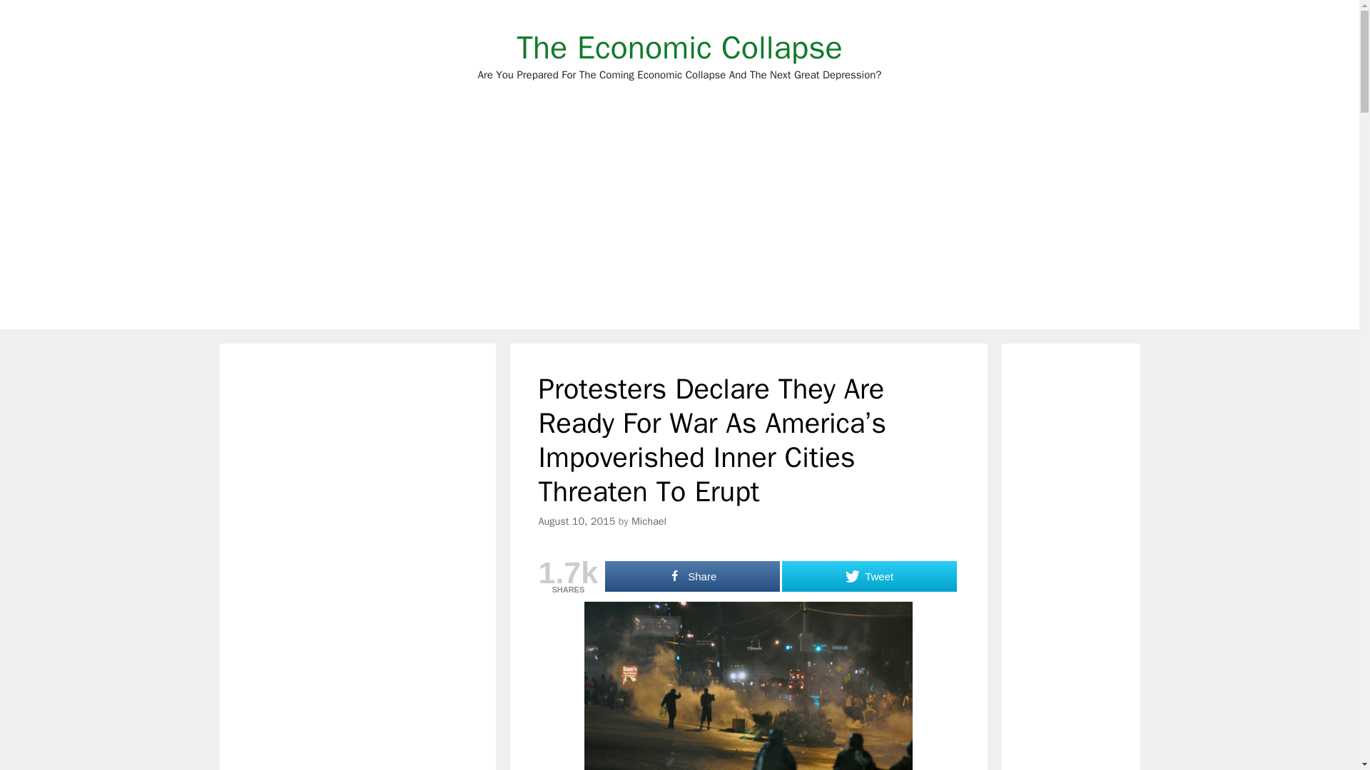 The height and width of the screenshot is (770, 1370). Describe the element at coordinates (649, 520) in the screenshot. I see `Tweet` at that location.